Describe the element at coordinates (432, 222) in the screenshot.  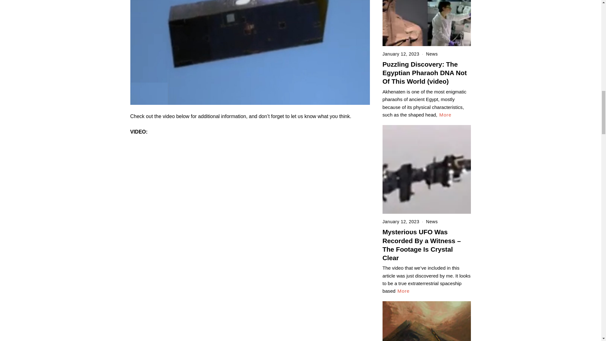
I see `News` at that location.